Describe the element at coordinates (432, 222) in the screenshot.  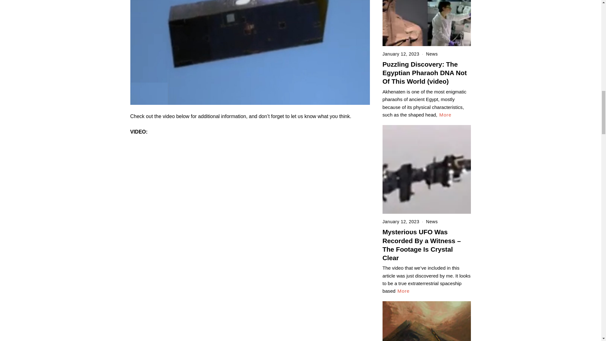
I see `News` at that location.